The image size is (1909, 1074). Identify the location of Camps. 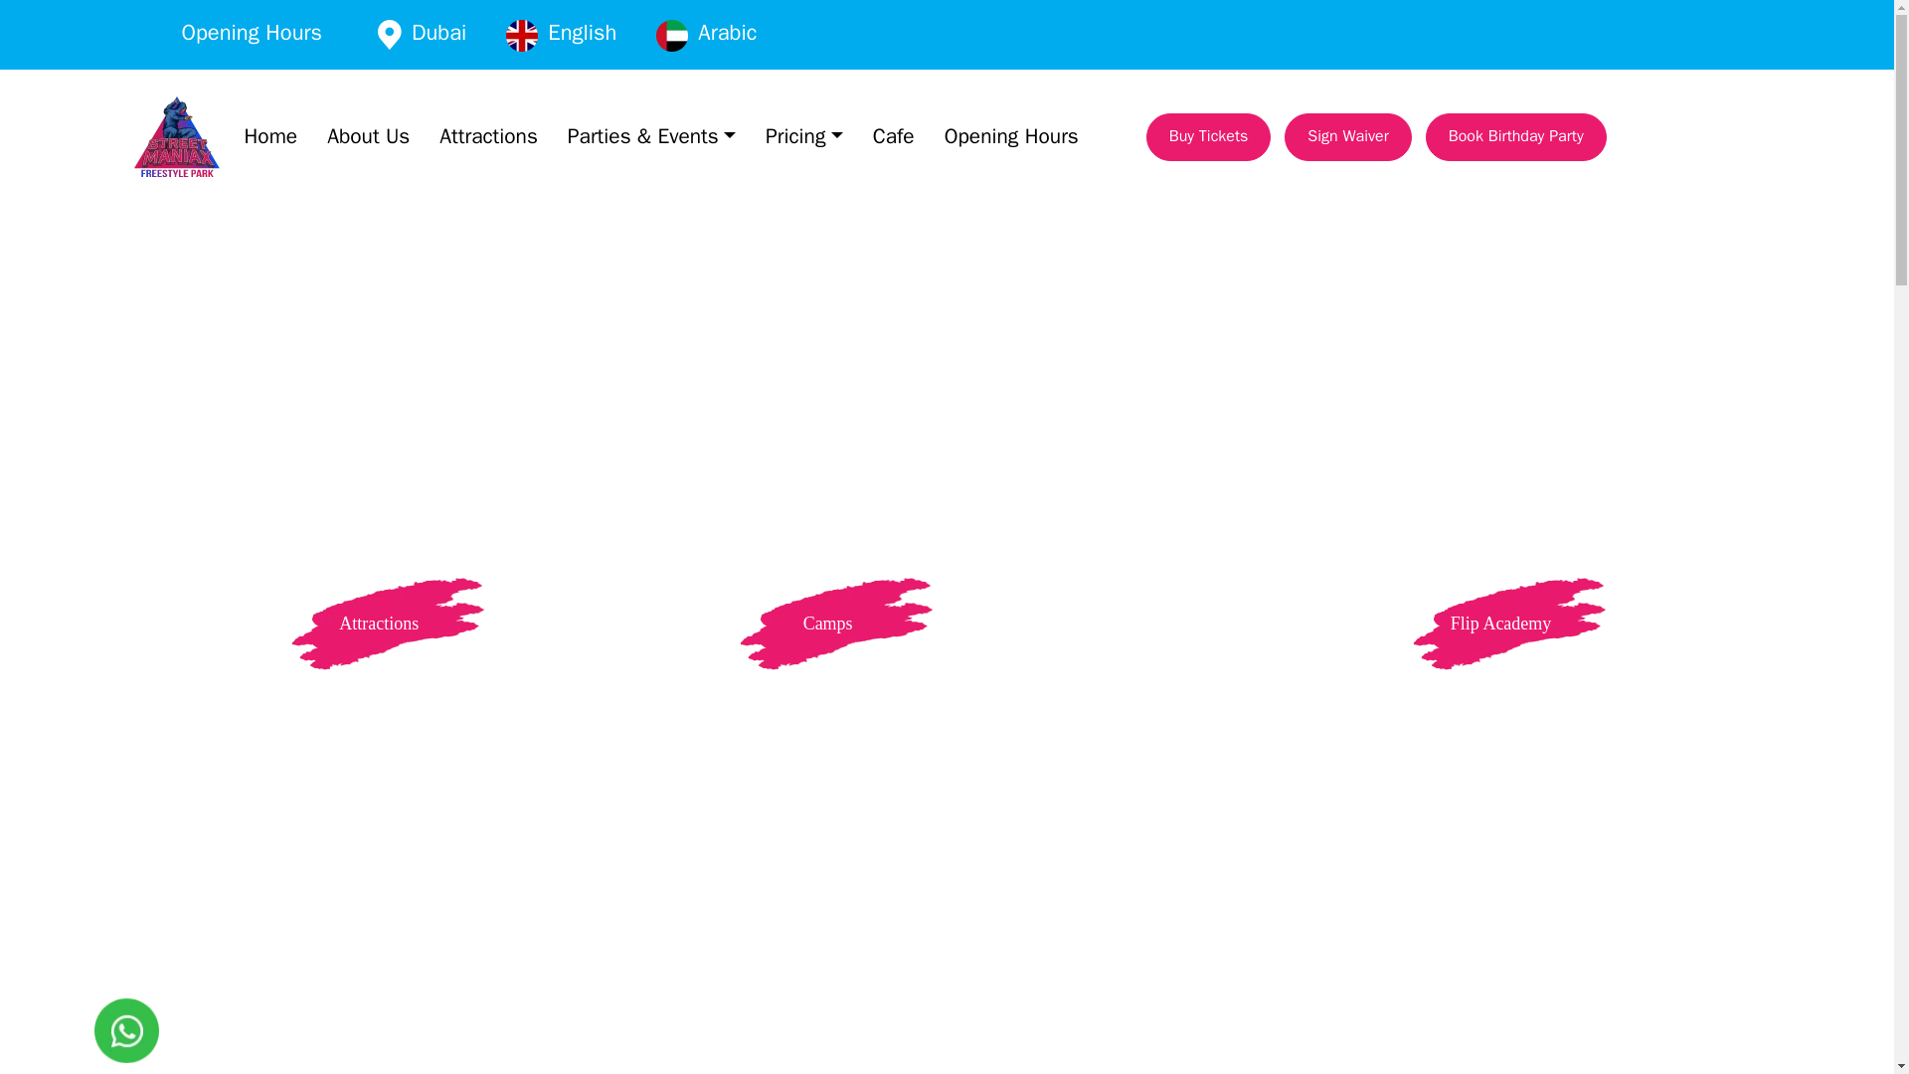
(827, 624).